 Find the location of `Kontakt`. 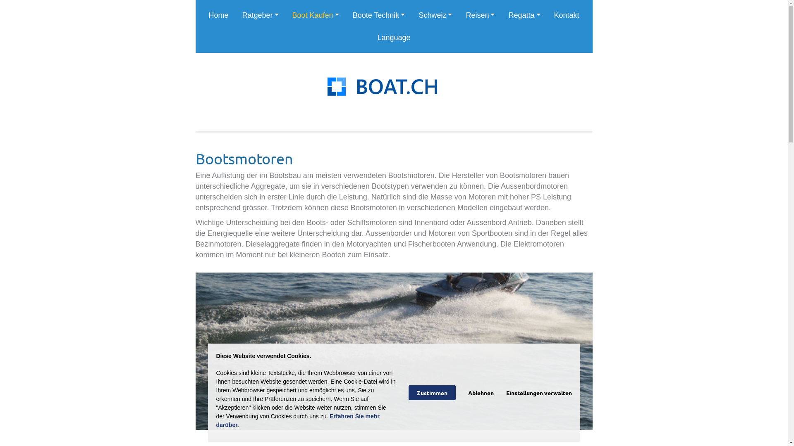

Kontakt is located at coordinates (567, 15).